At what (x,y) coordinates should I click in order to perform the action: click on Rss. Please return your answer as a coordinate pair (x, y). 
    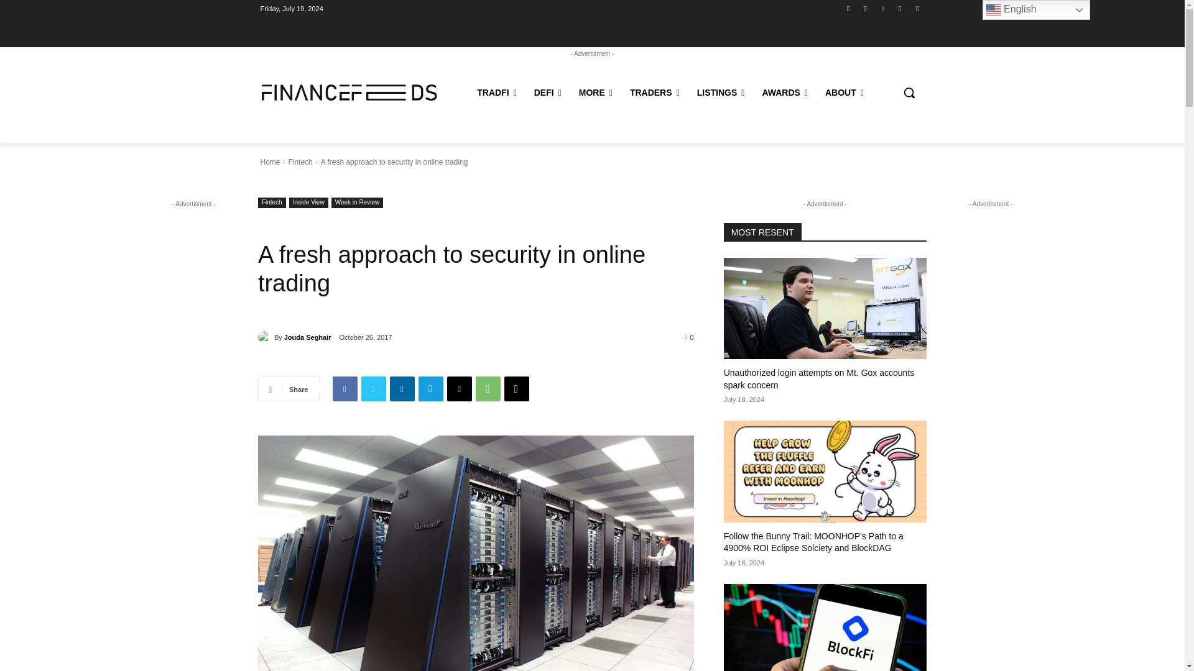
    Looking at the image, I should click on (900, 8).